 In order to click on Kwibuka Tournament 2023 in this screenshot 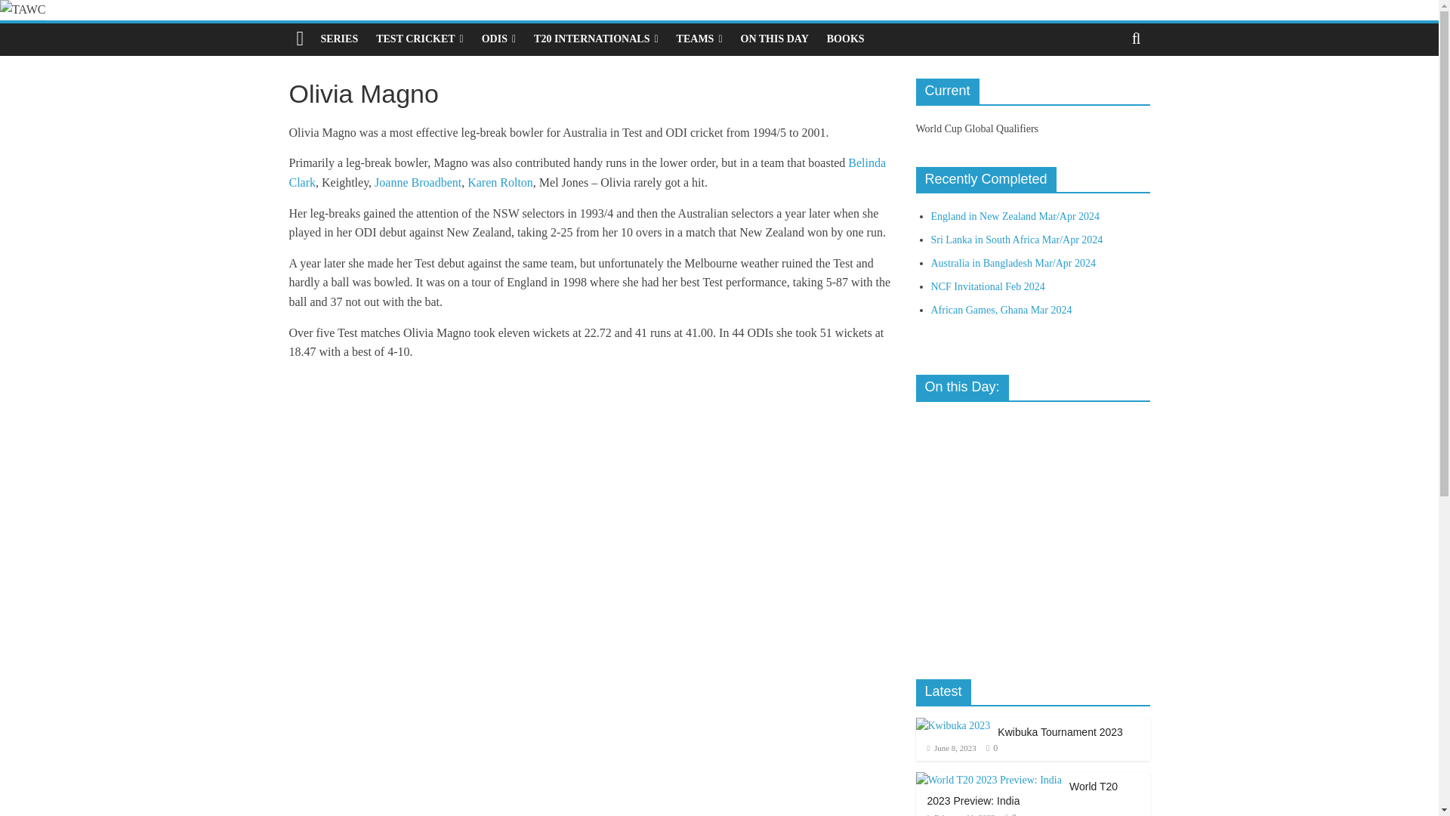, I will do `click(952, 726)`.